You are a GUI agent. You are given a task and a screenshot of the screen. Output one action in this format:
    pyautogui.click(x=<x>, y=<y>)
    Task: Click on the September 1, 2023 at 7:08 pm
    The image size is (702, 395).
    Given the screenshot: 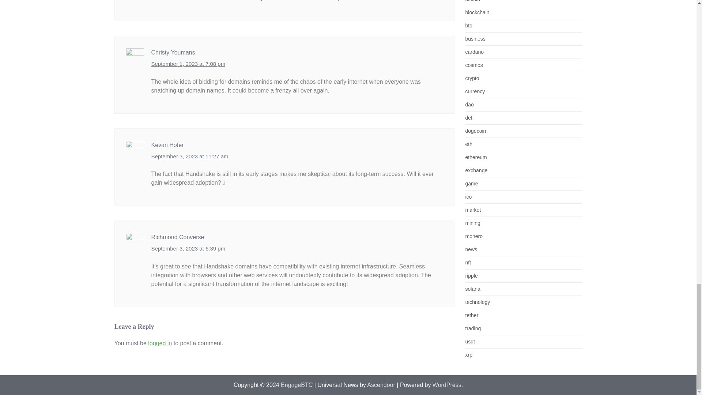 What is the action you would take?
    pyautogui.click(x=188, y=64)
    